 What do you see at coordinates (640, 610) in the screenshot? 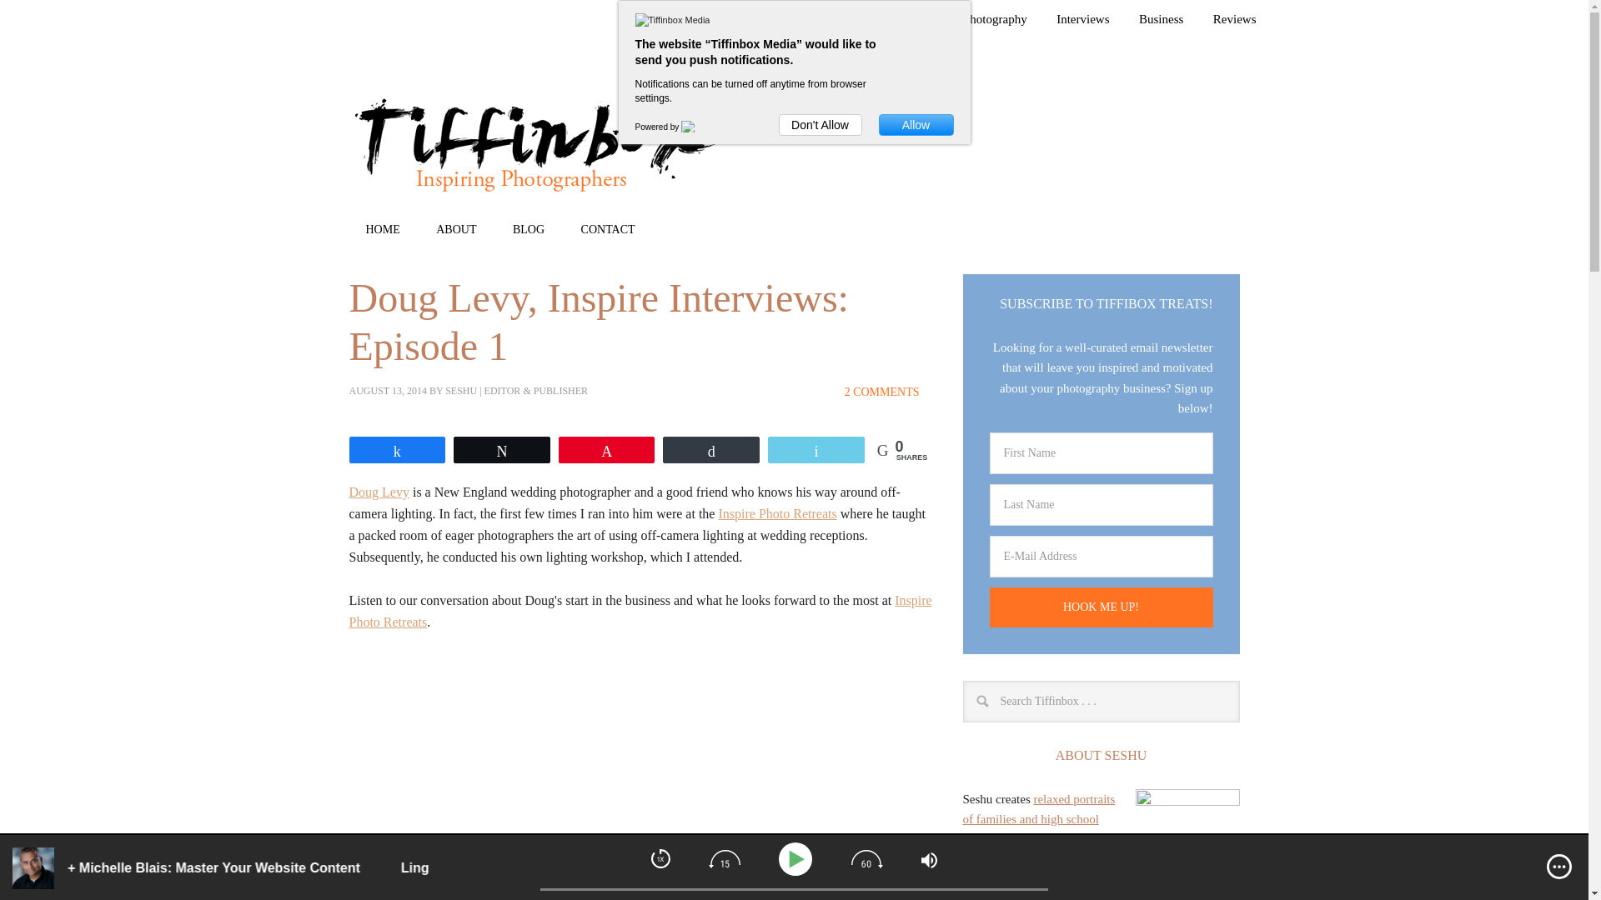
I see `Inspire Photo Retreats` at bounding box center [640, 610].